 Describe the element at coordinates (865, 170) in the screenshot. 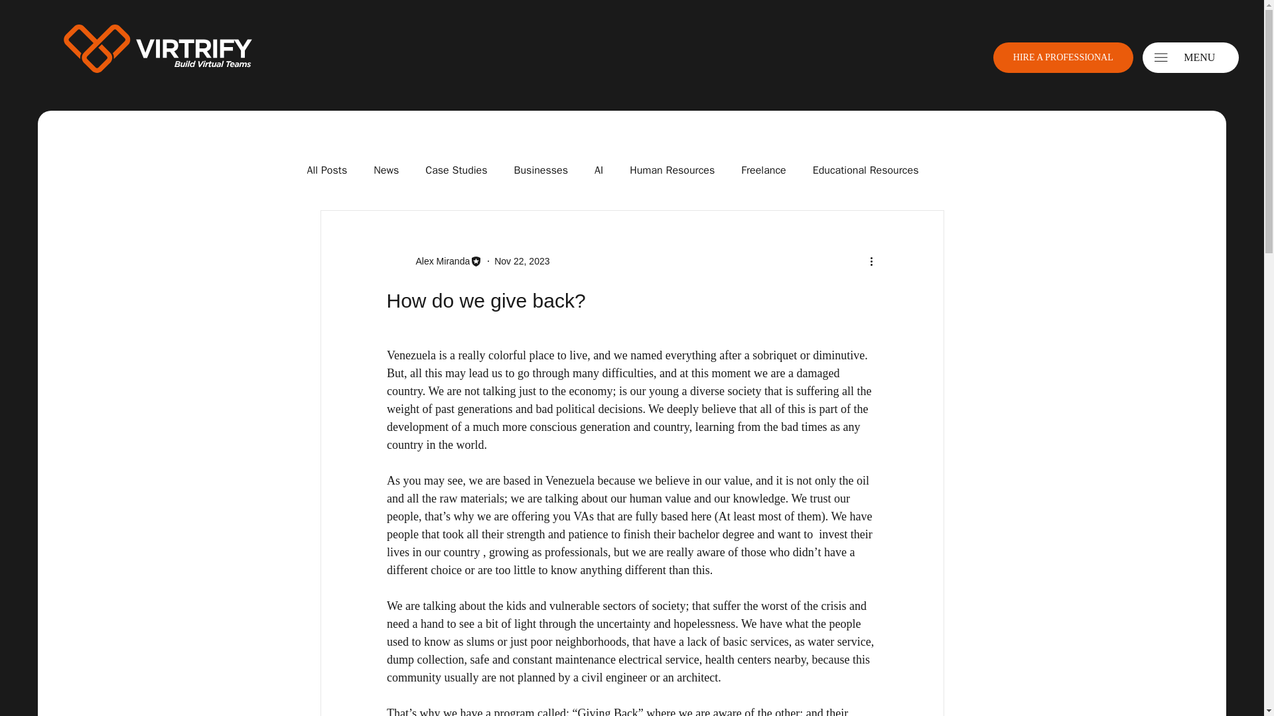

I see `Educational Resources` at that location.